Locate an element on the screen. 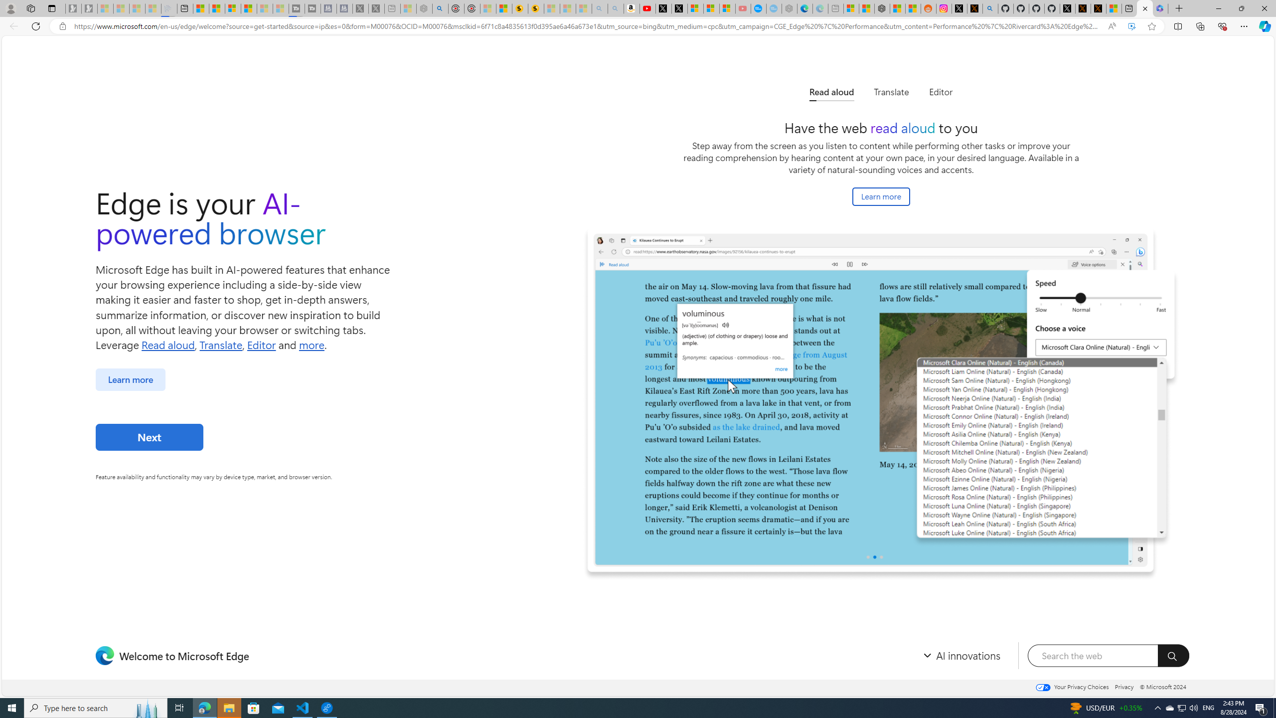 This screenshot has height=718, width=1276. Login | Microsoft 365 is located at coordinates (1160, 8).